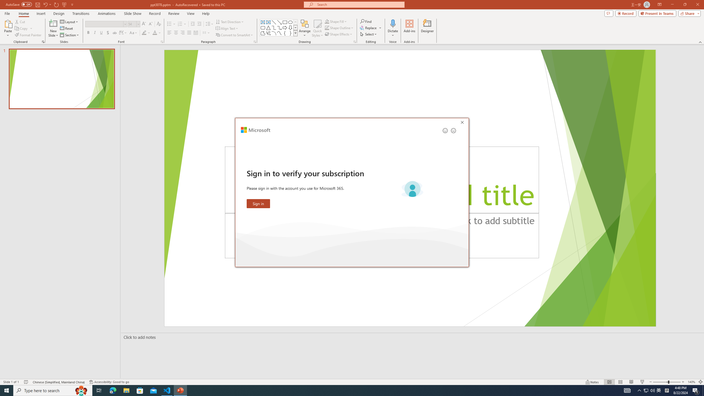 The width and height of the screenshot is (704, 396). I want to click on Oval, so click(290, 22).